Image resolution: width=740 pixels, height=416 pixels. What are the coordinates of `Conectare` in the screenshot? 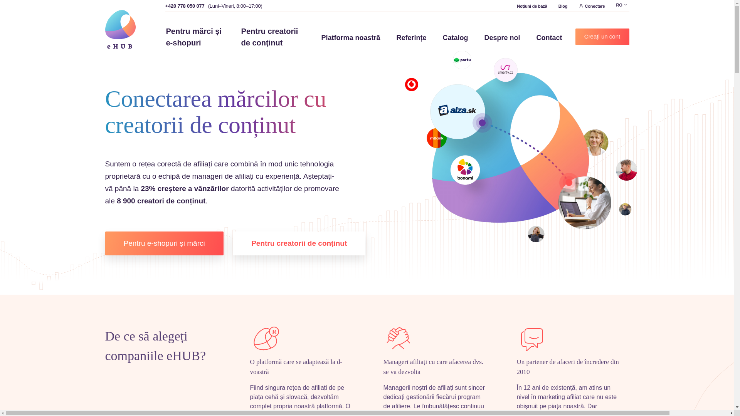 It's located at (591, 5).